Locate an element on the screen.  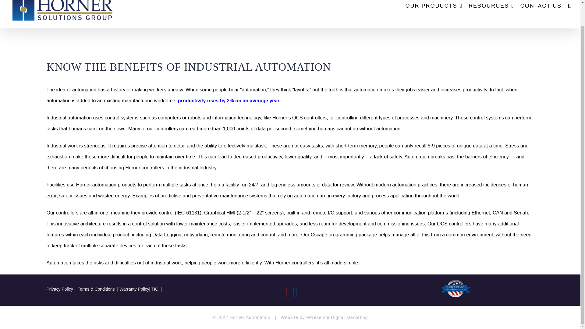
OUR PRODUCTS is located at coordinates (434, 10).